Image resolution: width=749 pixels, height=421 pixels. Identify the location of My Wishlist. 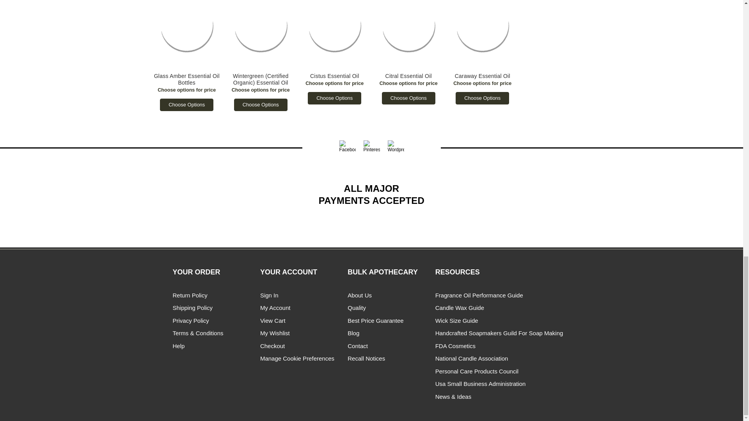
(275, 333).